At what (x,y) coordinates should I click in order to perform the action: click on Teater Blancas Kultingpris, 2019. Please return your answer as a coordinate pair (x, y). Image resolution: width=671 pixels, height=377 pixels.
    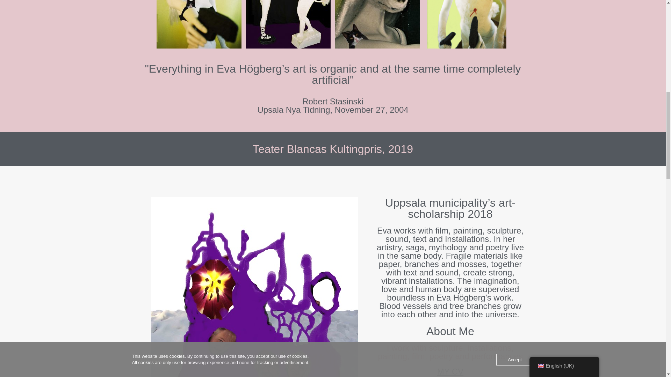
    Looking at the image, I should click on (333, 149).